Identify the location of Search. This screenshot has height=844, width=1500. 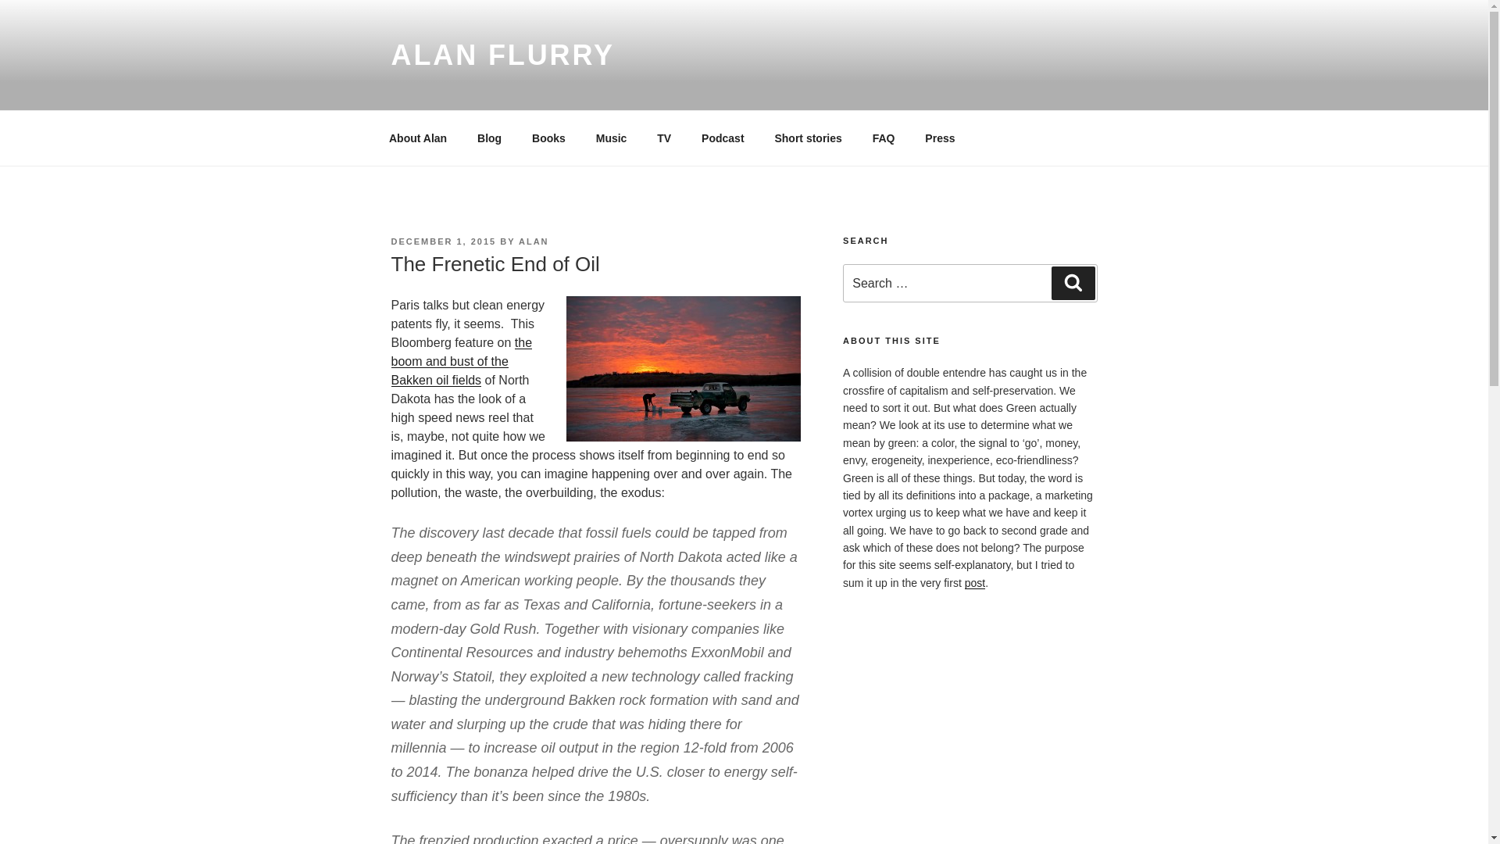
(1073, 283).